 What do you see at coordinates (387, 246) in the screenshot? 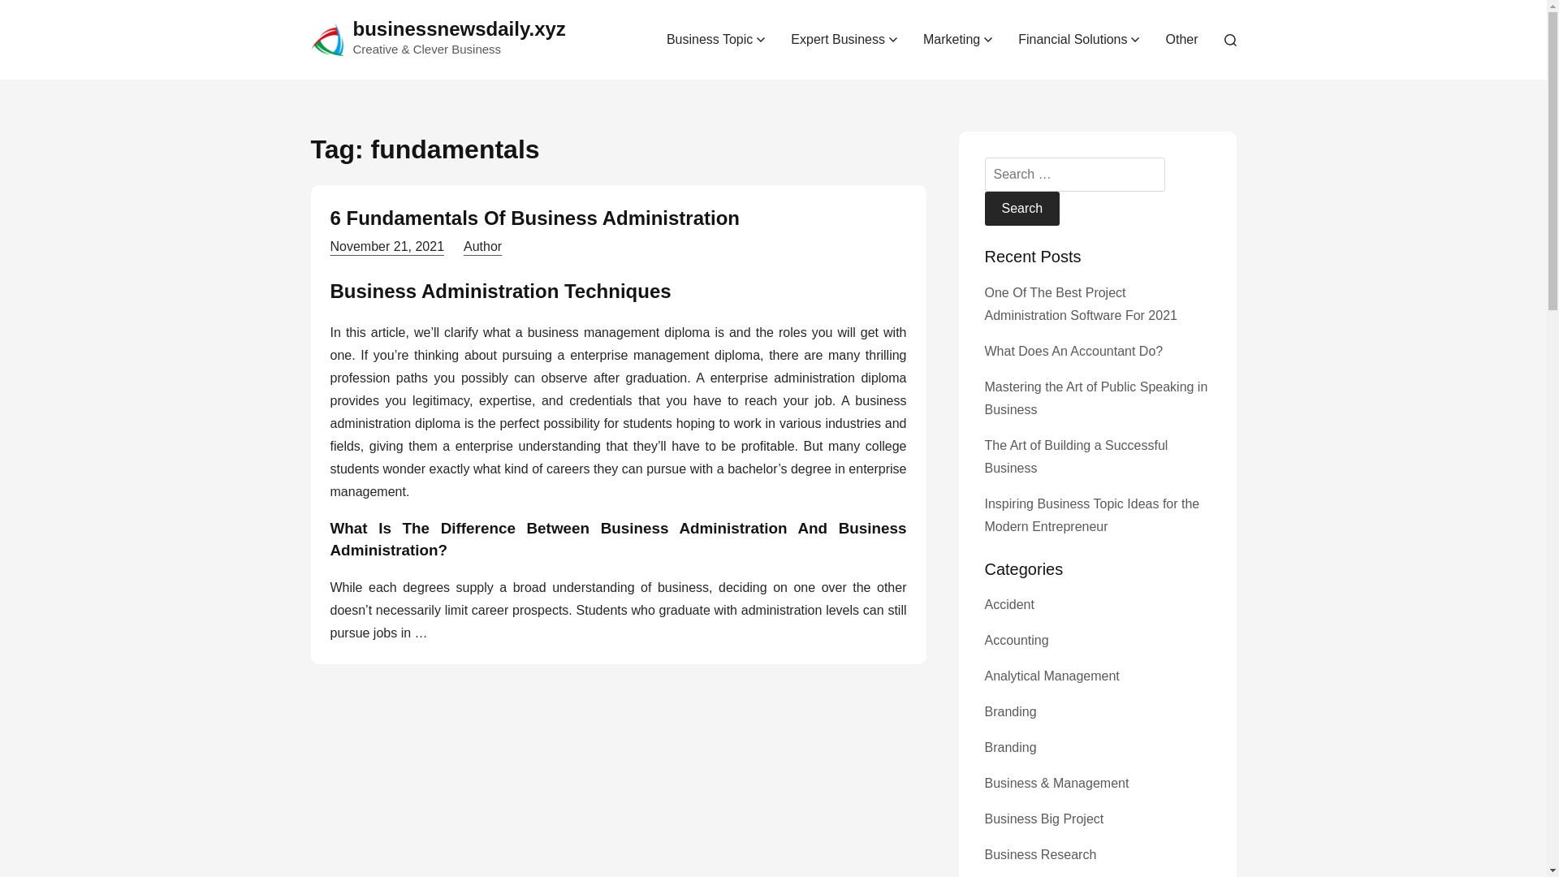
I see `November 21, 2021` at bounding box center [387, 246].